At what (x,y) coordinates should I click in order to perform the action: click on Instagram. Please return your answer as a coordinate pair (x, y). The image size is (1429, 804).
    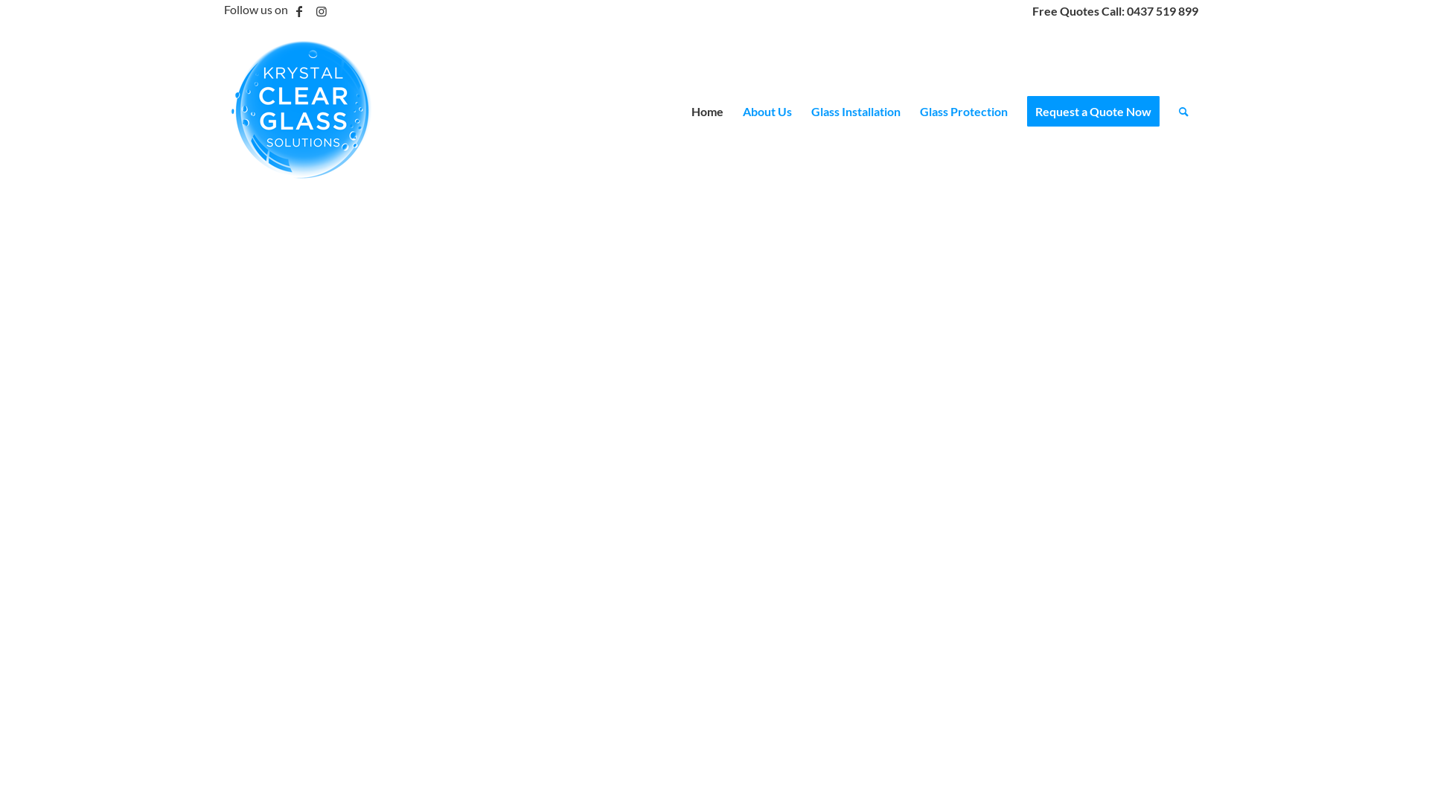
    Looking at the image, I should click on (322, 11).